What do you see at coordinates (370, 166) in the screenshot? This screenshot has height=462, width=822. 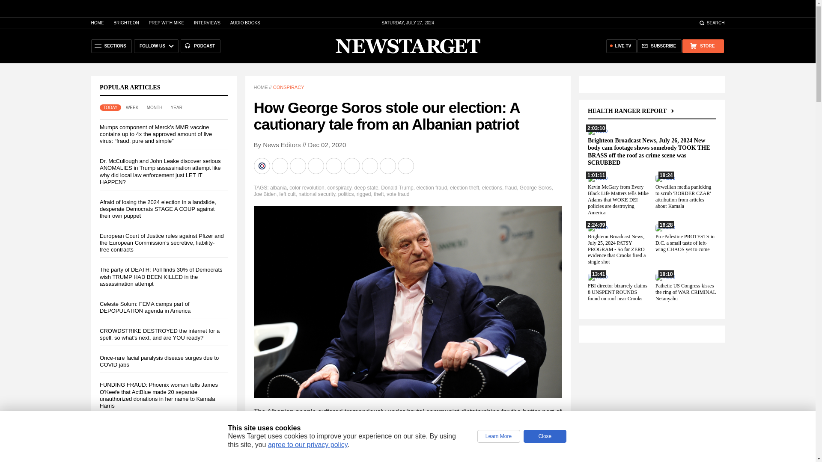 I see `Share on Truth.Social` at bounding box center [370, 166].